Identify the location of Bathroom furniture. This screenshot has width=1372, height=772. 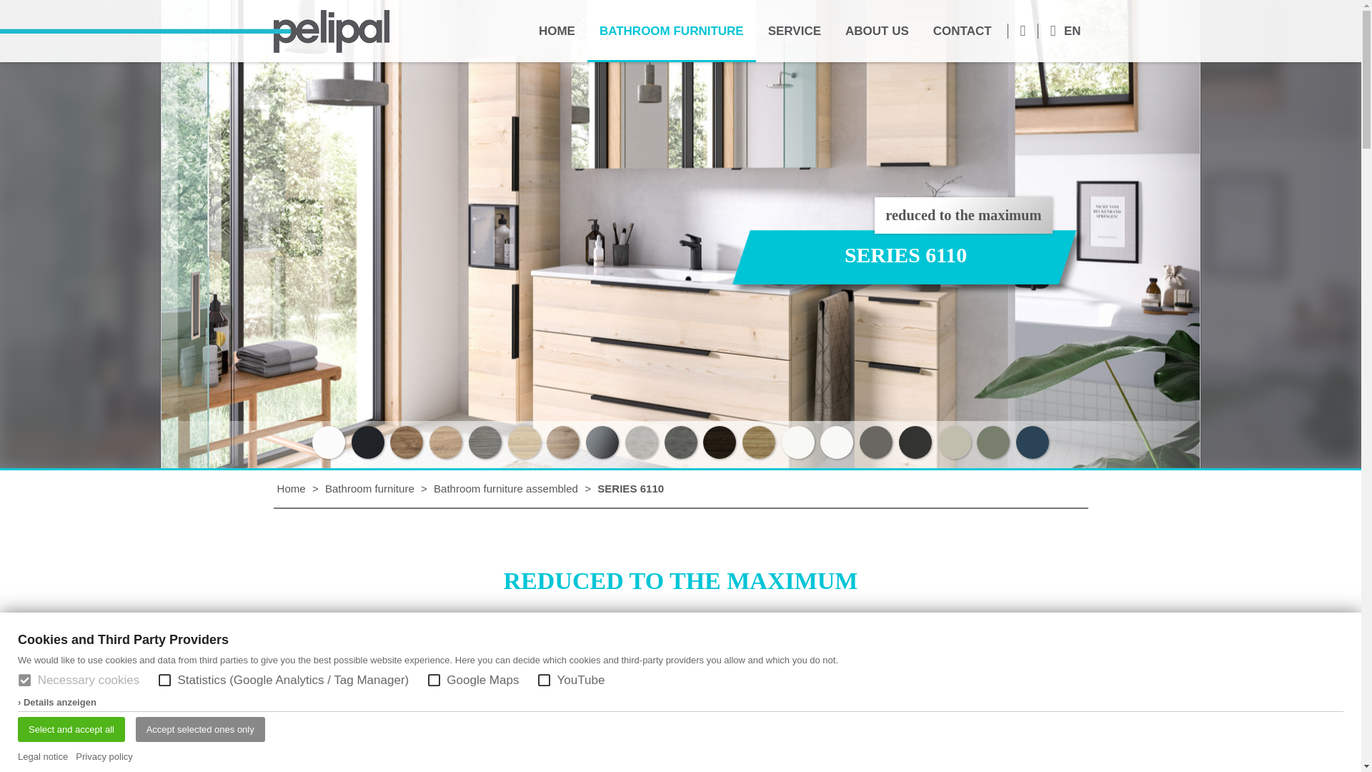
(369, 489).